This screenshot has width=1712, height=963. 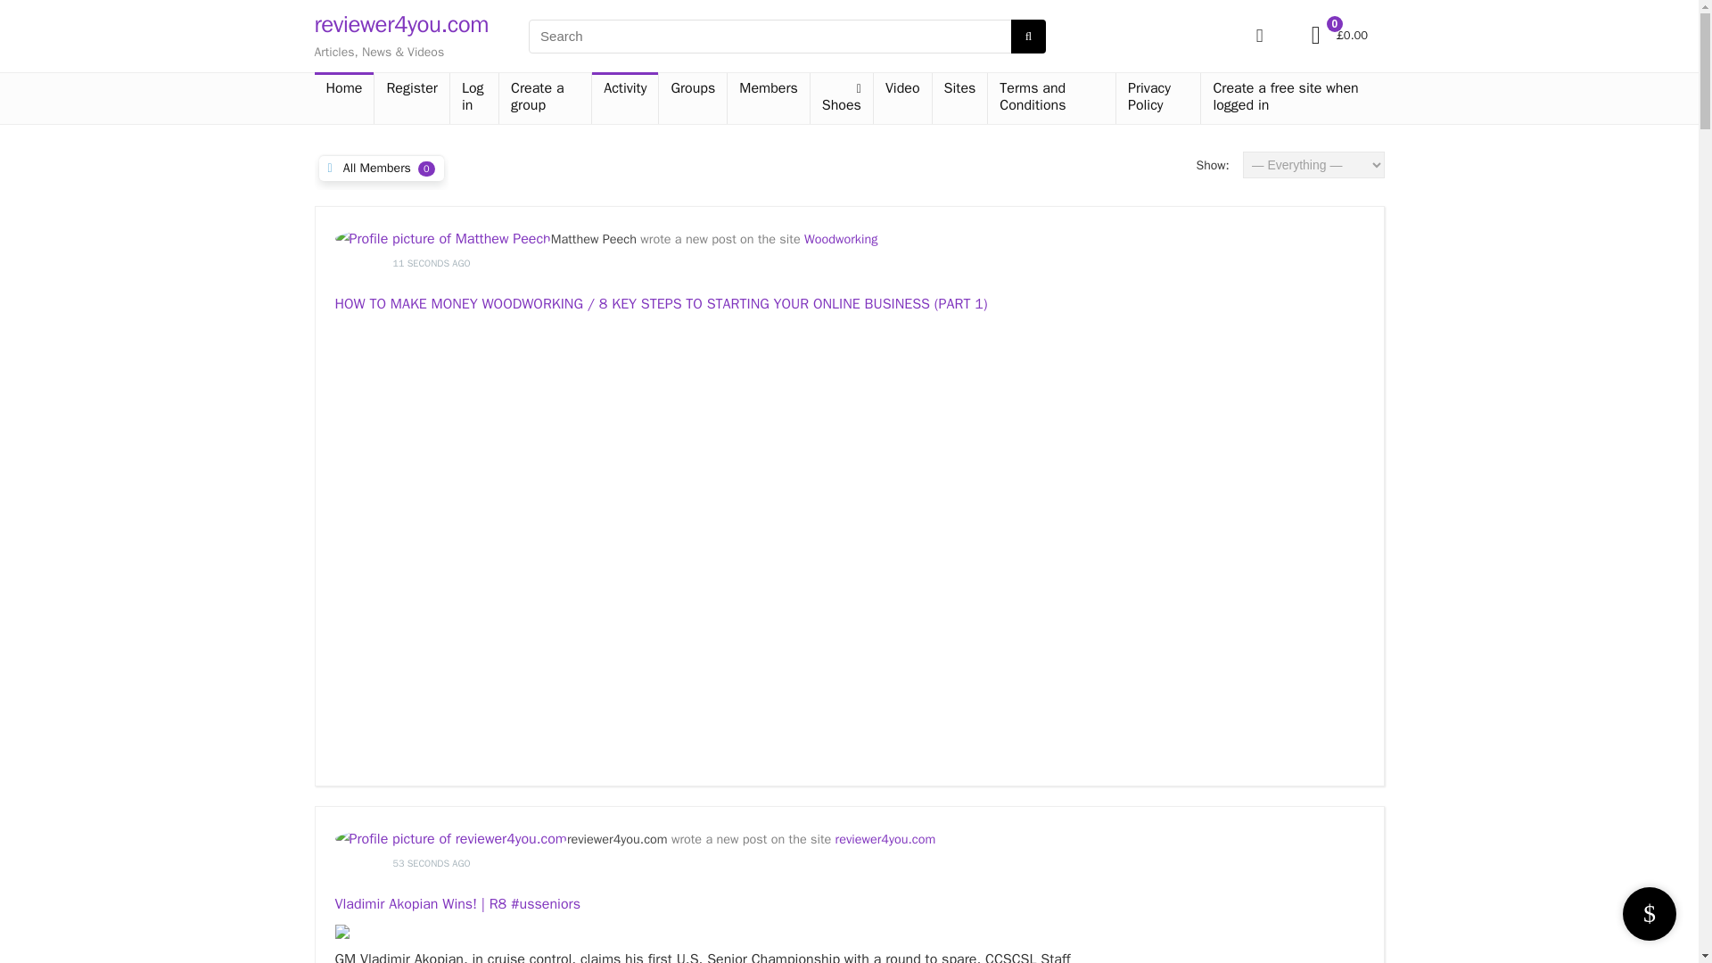 I want to click on Terms and Conditions, so click(x=1051, y=98).